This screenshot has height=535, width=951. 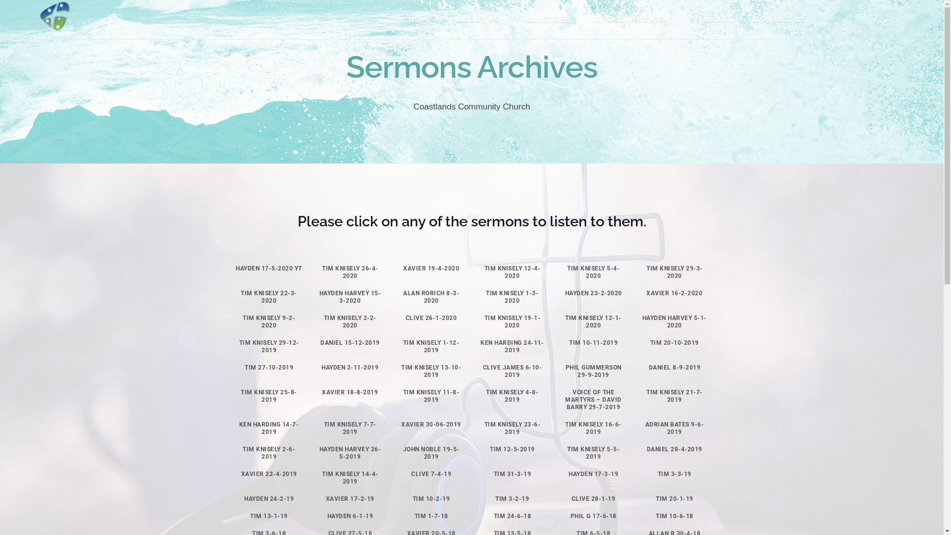 What do you see at coordinates (552, 20) in the screenshot?
I see `MINISTRIES` at bounding box center [552, 20].